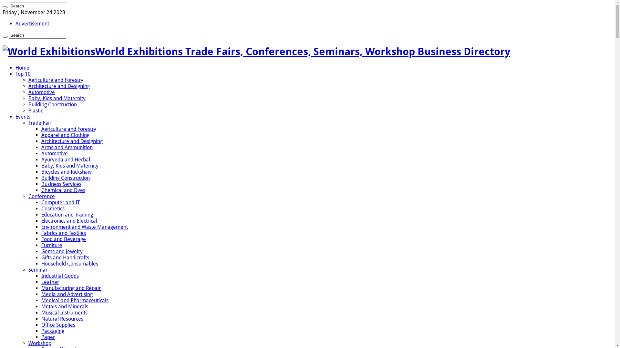 The height and width of the screenshot is (348, 620). Describe the element at coordinates (60, 202) in the screenshot. I see `Computer and IT` at that location.